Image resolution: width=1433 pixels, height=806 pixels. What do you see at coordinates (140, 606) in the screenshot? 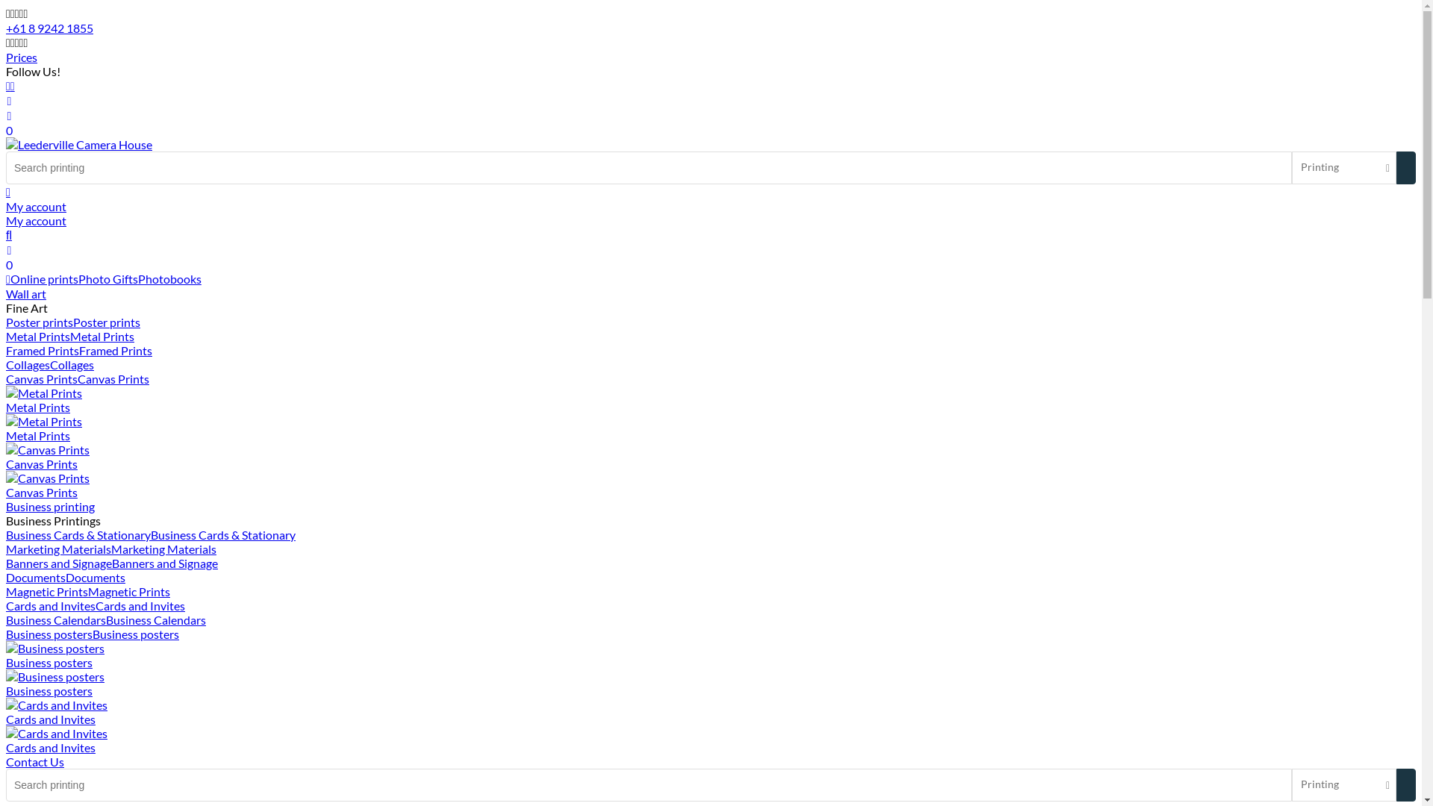
I see `Cards and Invites` at bounding box center [140, 606].